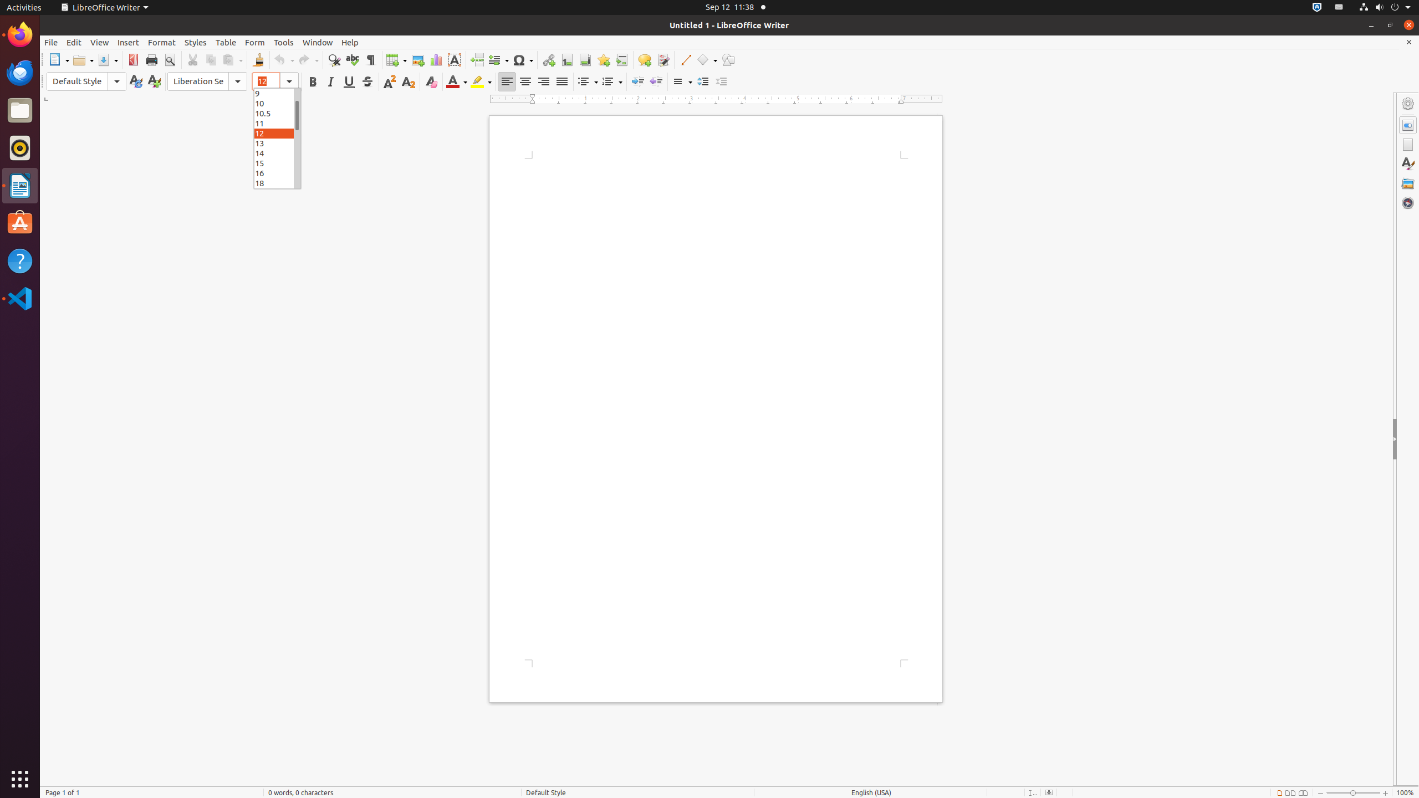  What do you see at coordinates (277, 163) in the screenshot?
I see `15` at bounding box center [277, 163].